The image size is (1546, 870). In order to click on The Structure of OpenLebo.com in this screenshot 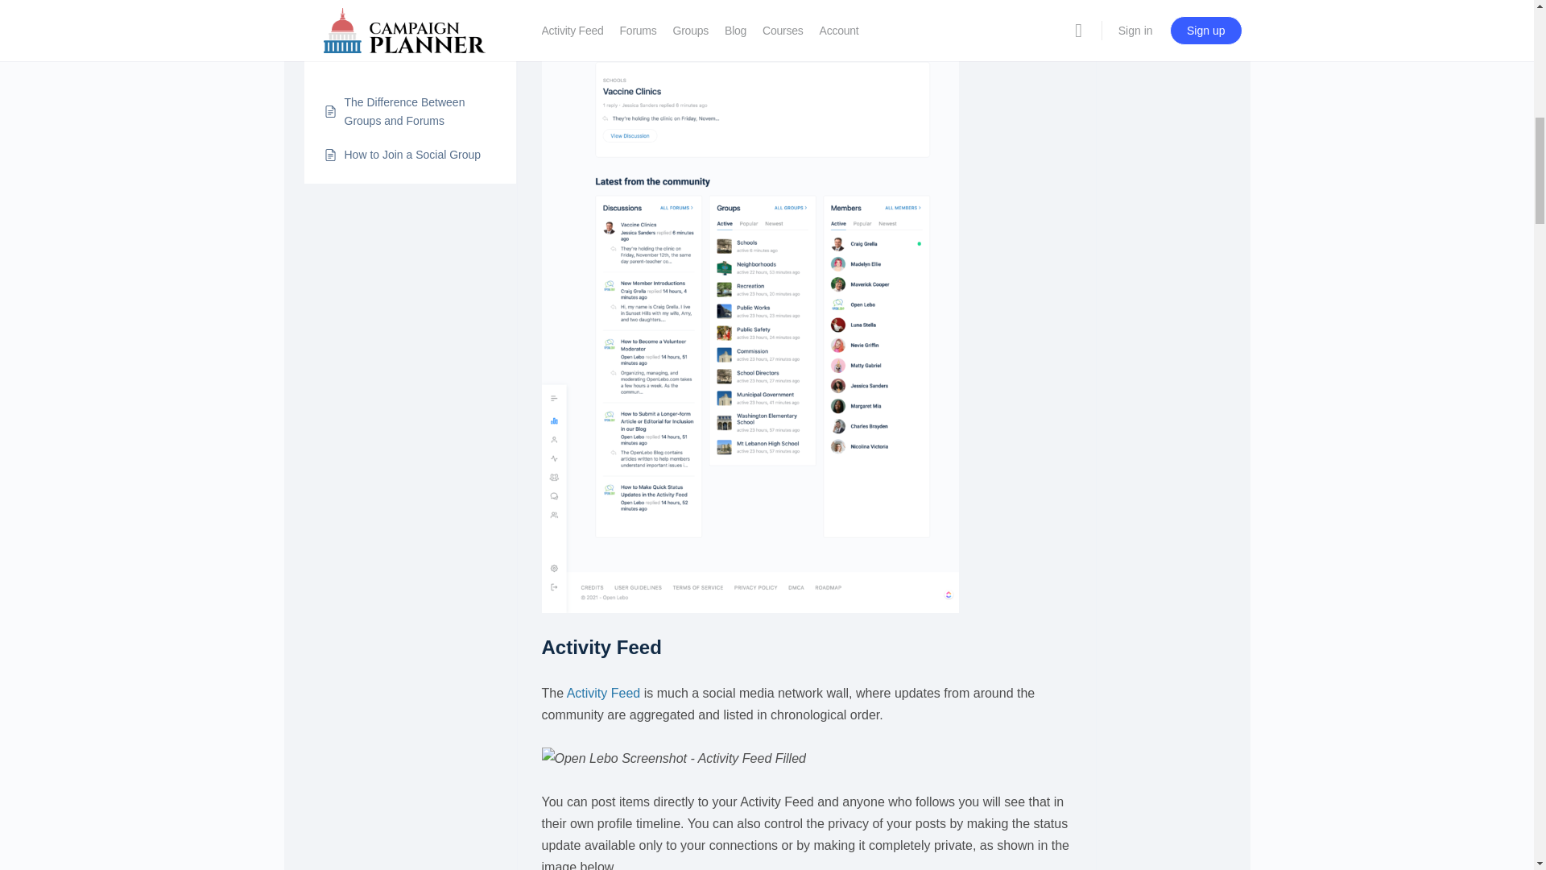, I will do `click(420, 6)`.